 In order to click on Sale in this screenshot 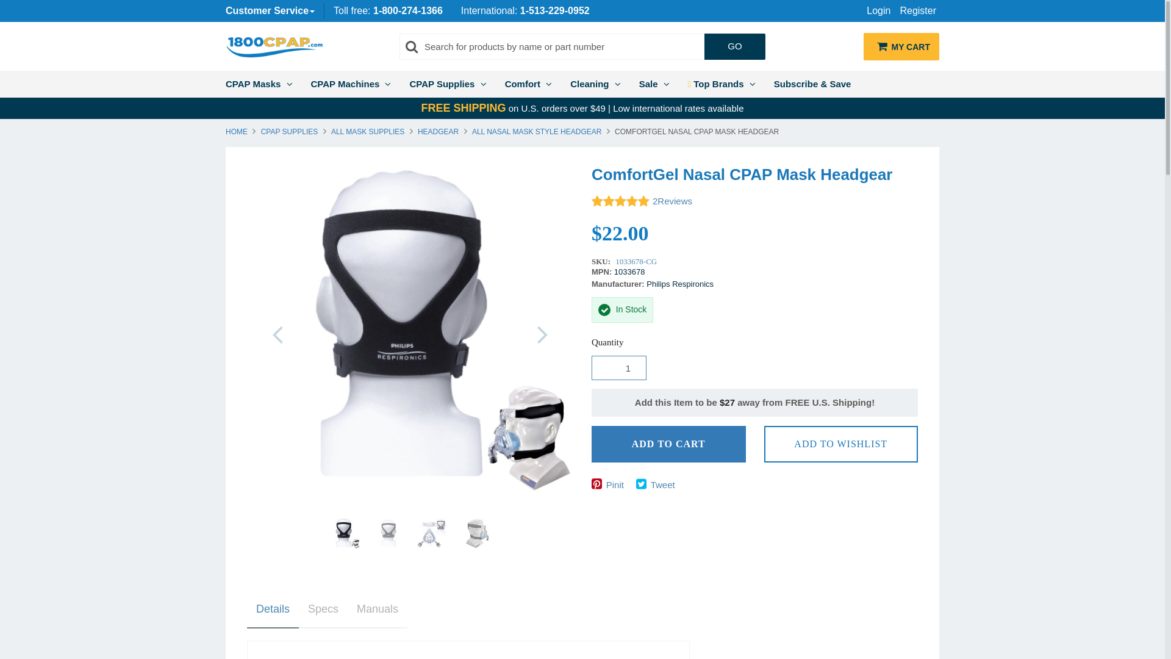, I will do `click(654, 83)`.